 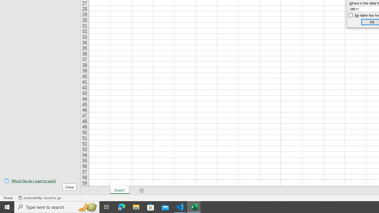 I want to click on Scroll Right, so click(x=98, y=191).